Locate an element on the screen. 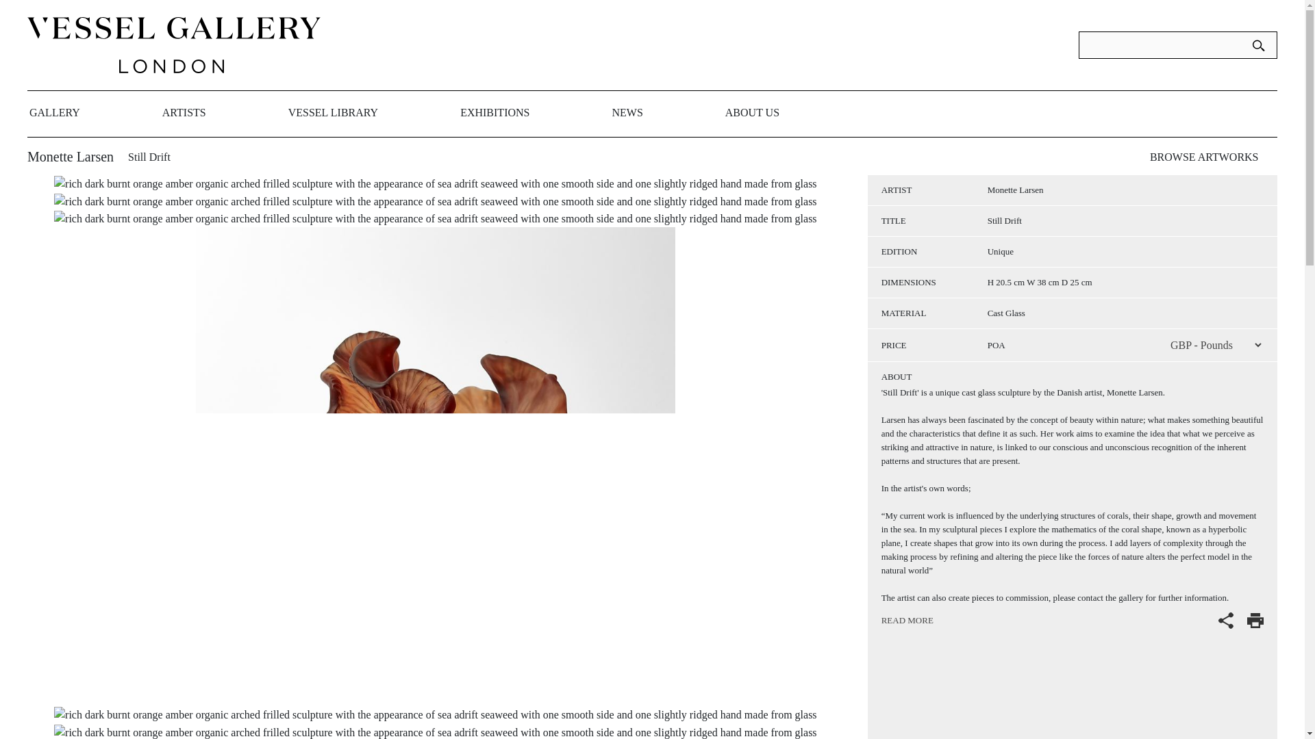  Monette Larsen is located at coordinates (70, 156).